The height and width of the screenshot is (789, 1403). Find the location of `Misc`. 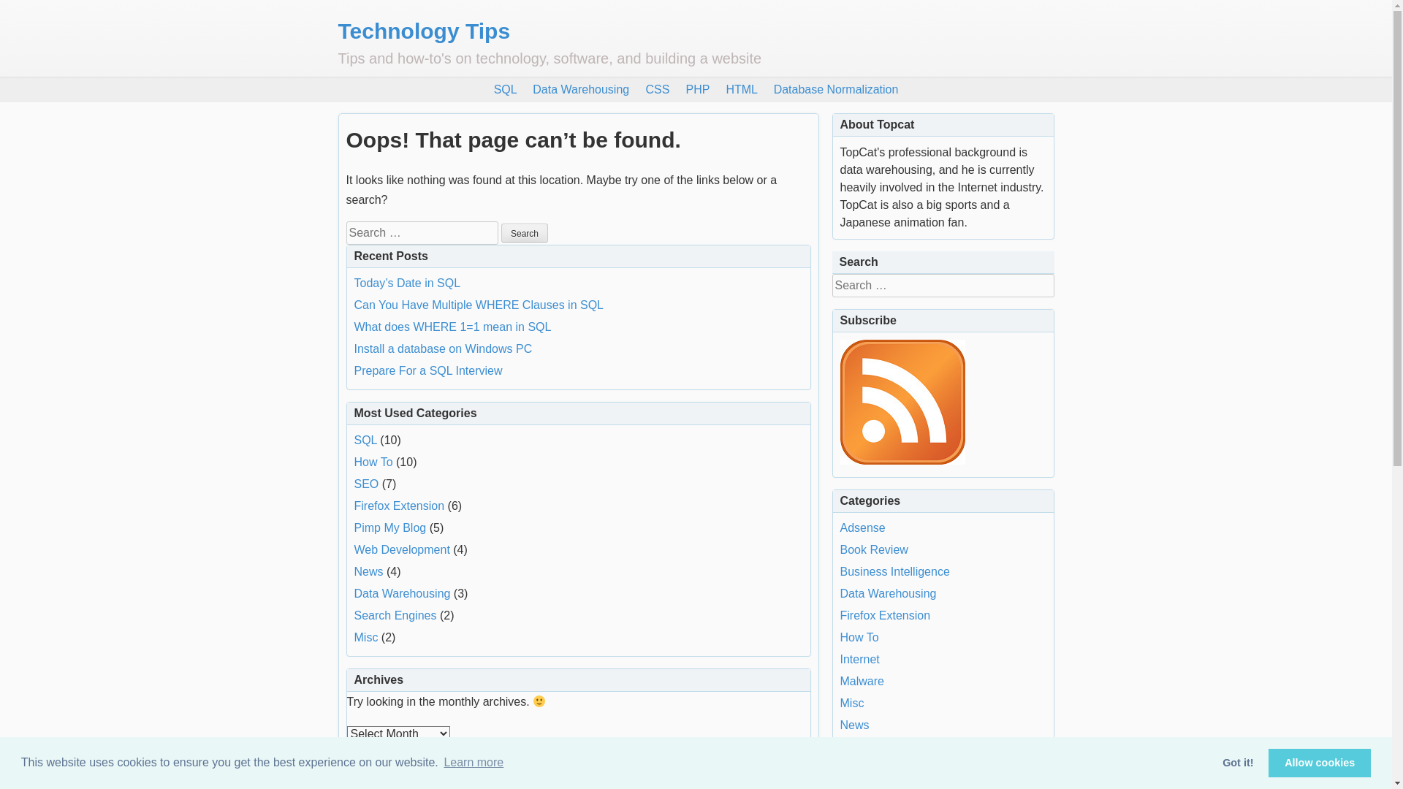

Misc is located at coordinates (852, 703).